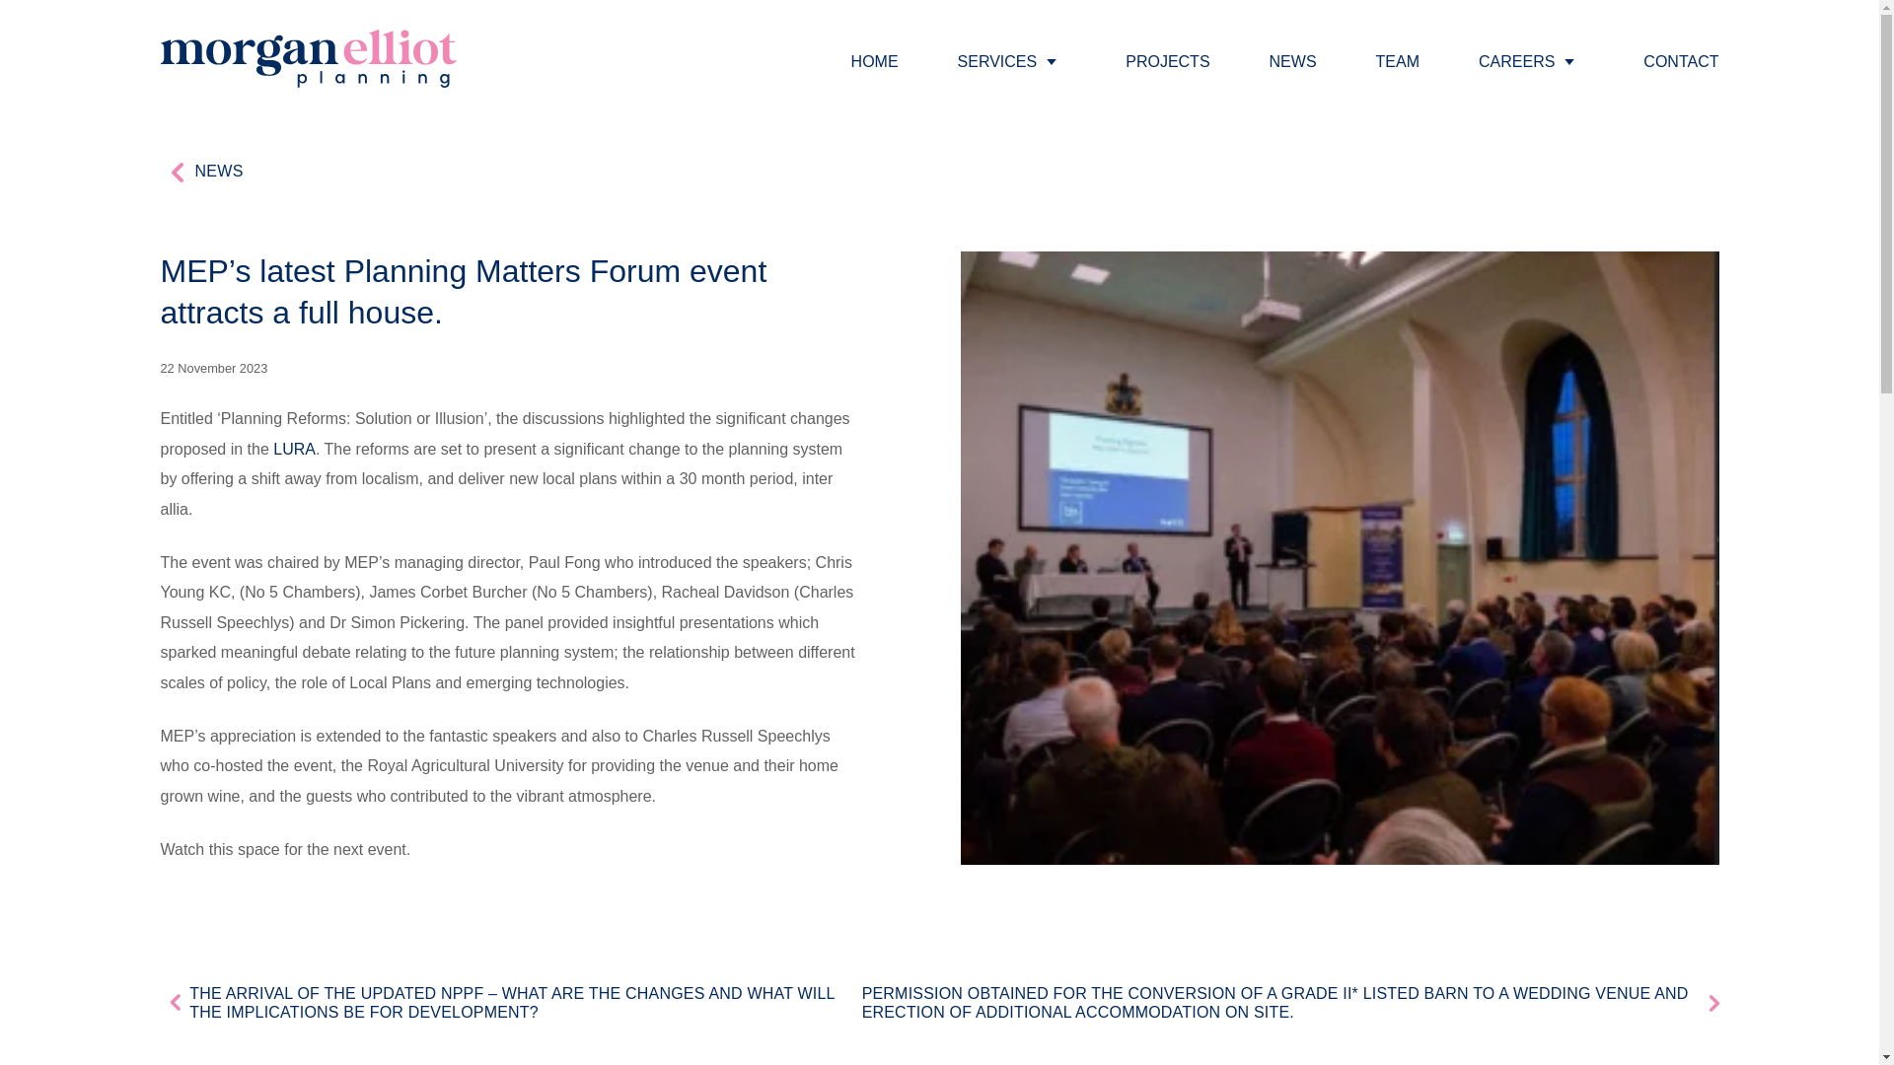 This screenshot has width=1894, height=1065. Describe the element at coordinates (1517, 61) in the screenshot. I see `CAREERS` at that location.